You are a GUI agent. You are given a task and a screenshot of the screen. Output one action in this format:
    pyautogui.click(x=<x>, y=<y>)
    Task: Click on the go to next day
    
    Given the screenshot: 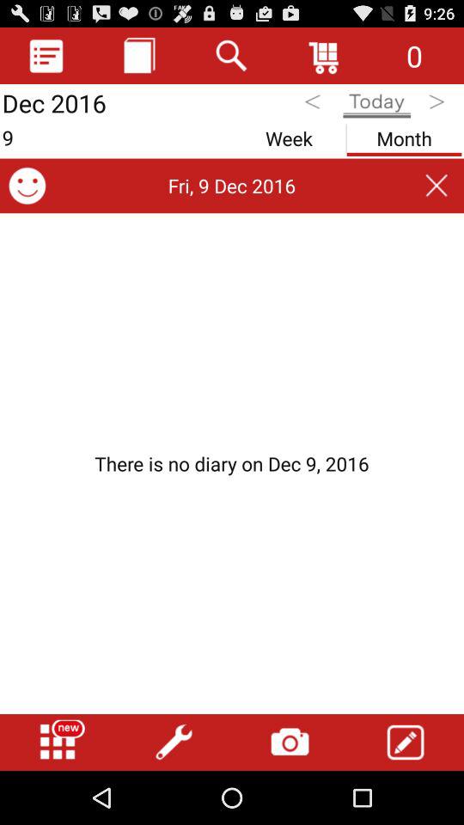 What is the action you would take?
    pyautogui.click(x=438, y=105)
    